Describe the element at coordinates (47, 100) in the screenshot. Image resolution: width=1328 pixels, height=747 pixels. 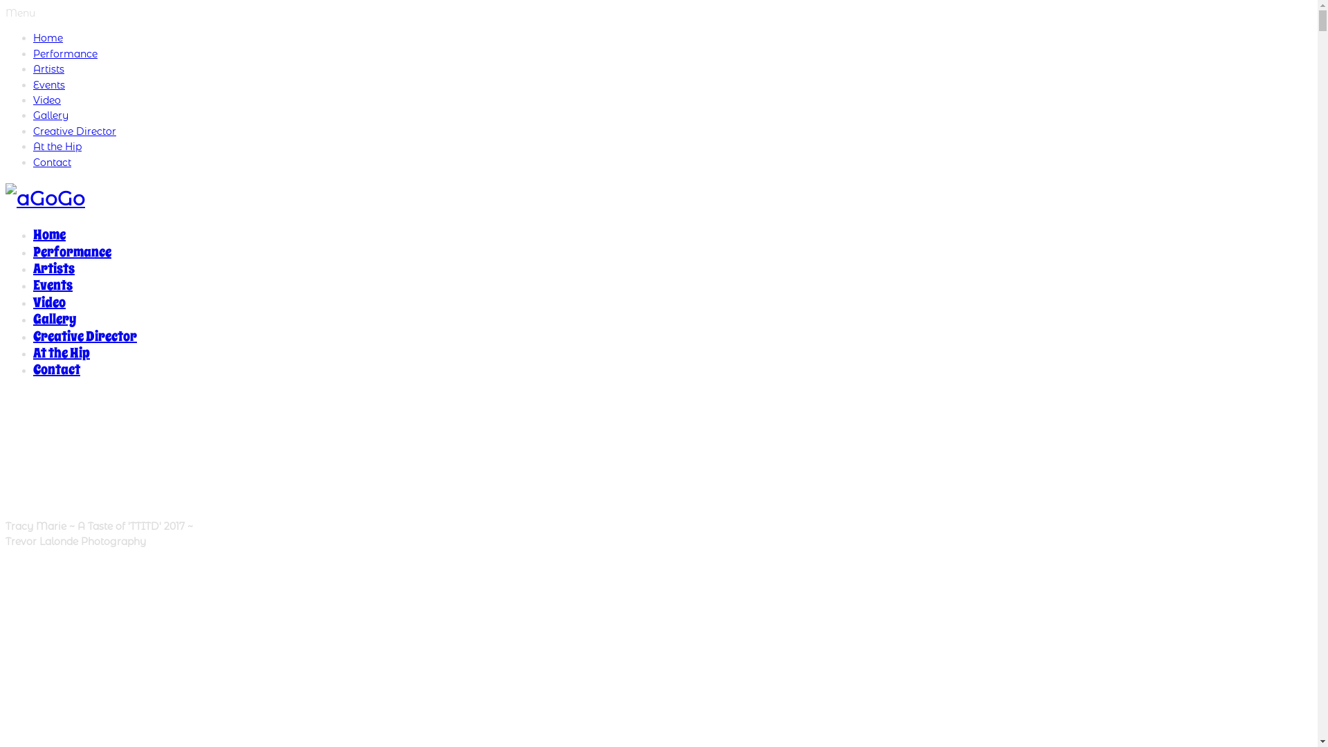
I see `Video` at that location.